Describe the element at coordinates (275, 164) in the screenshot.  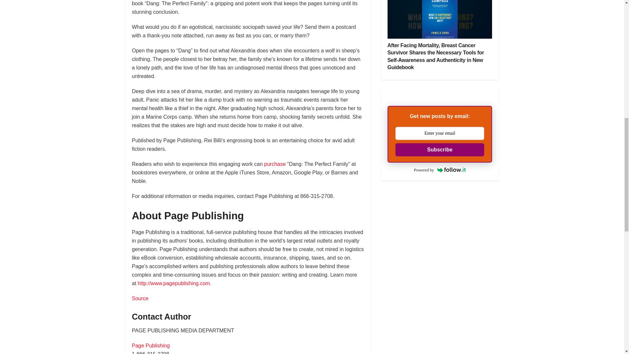
I see `purchase` at that location.